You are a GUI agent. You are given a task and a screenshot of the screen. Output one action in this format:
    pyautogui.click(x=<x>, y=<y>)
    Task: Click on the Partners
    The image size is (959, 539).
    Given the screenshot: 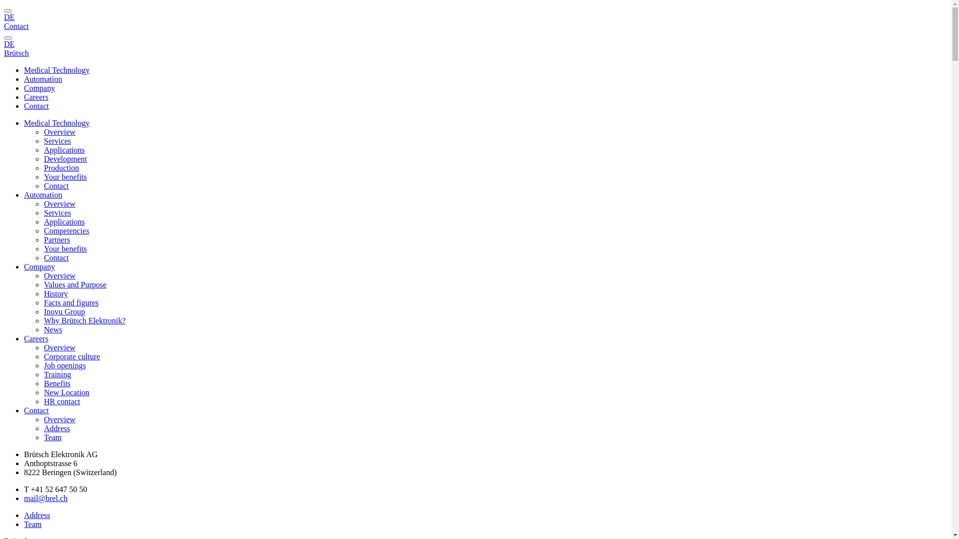 What is the action you would take?
    pyautogui.click(x=57, y=240)
    